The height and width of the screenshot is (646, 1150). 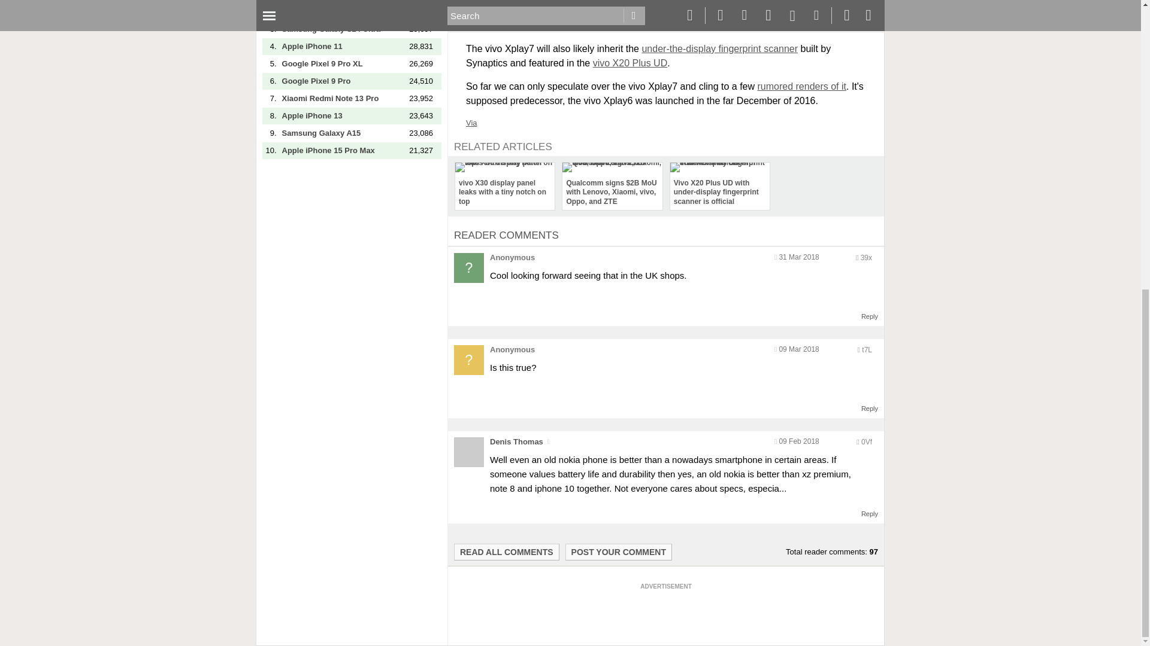 I want to click on Encoded anonymized location, so click(x=866, y=258).